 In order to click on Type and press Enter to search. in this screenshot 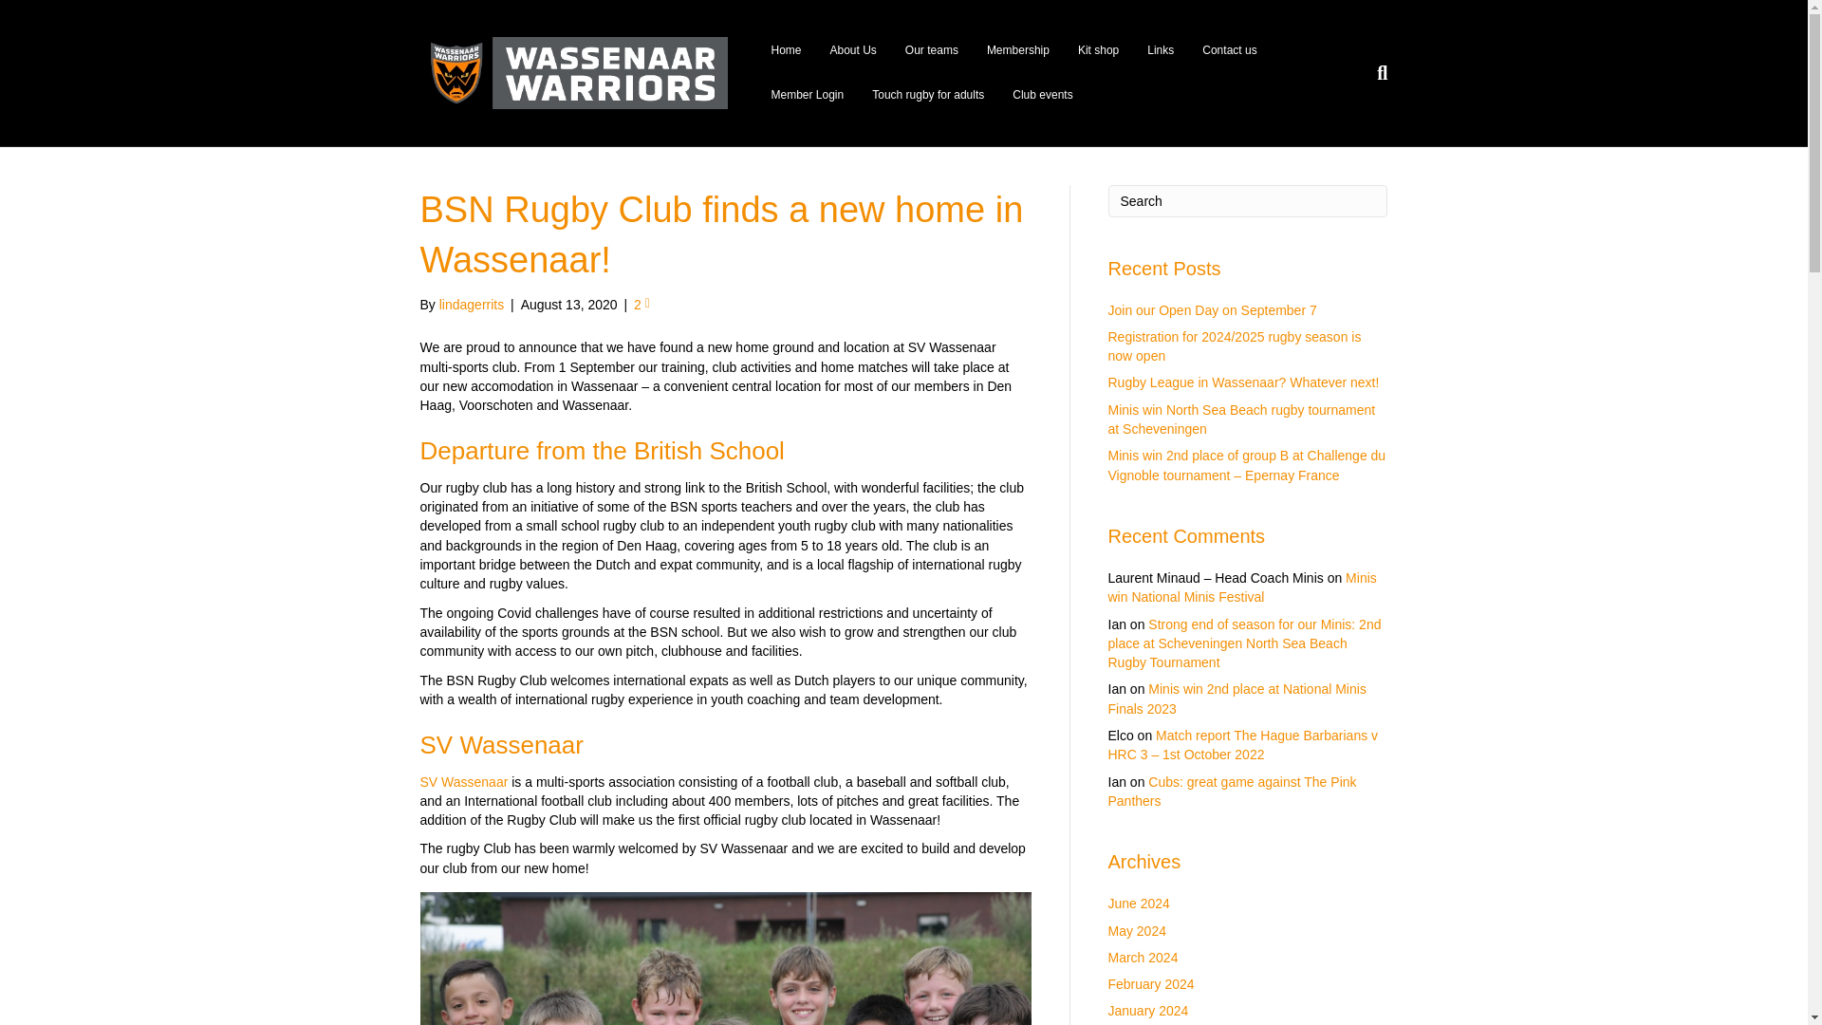, I will do `click(1248, 201)`.